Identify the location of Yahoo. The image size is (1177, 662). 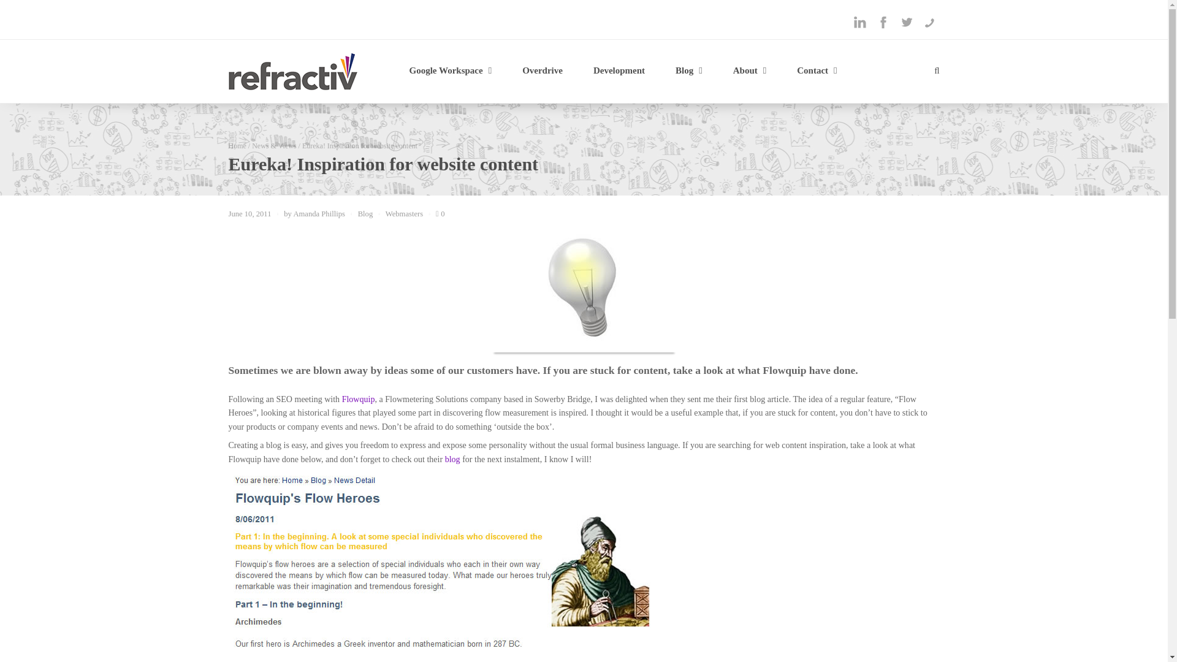
(929, 22).